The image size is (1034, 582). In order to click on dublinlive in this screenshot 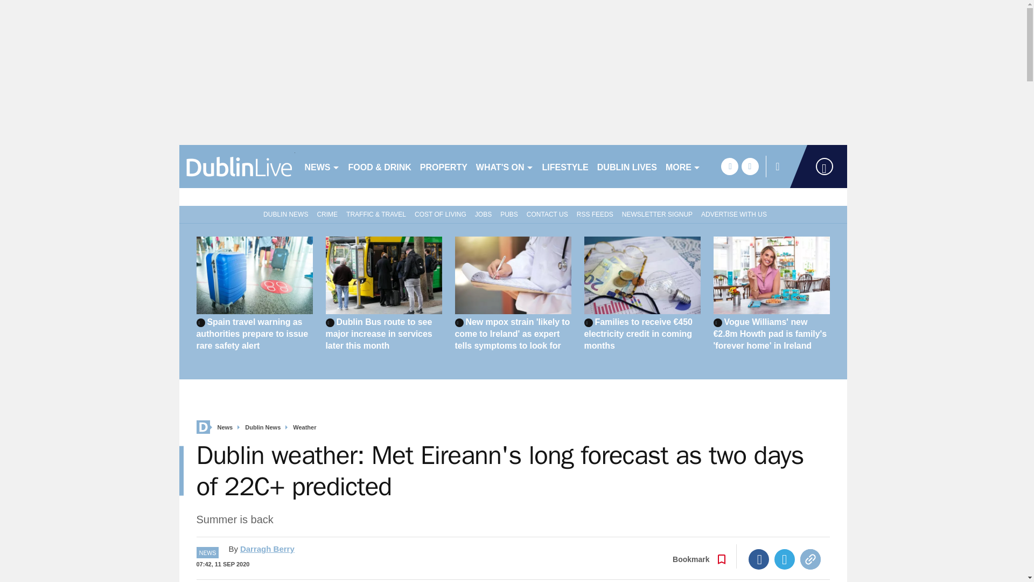, I will do `click(237, 166)`.